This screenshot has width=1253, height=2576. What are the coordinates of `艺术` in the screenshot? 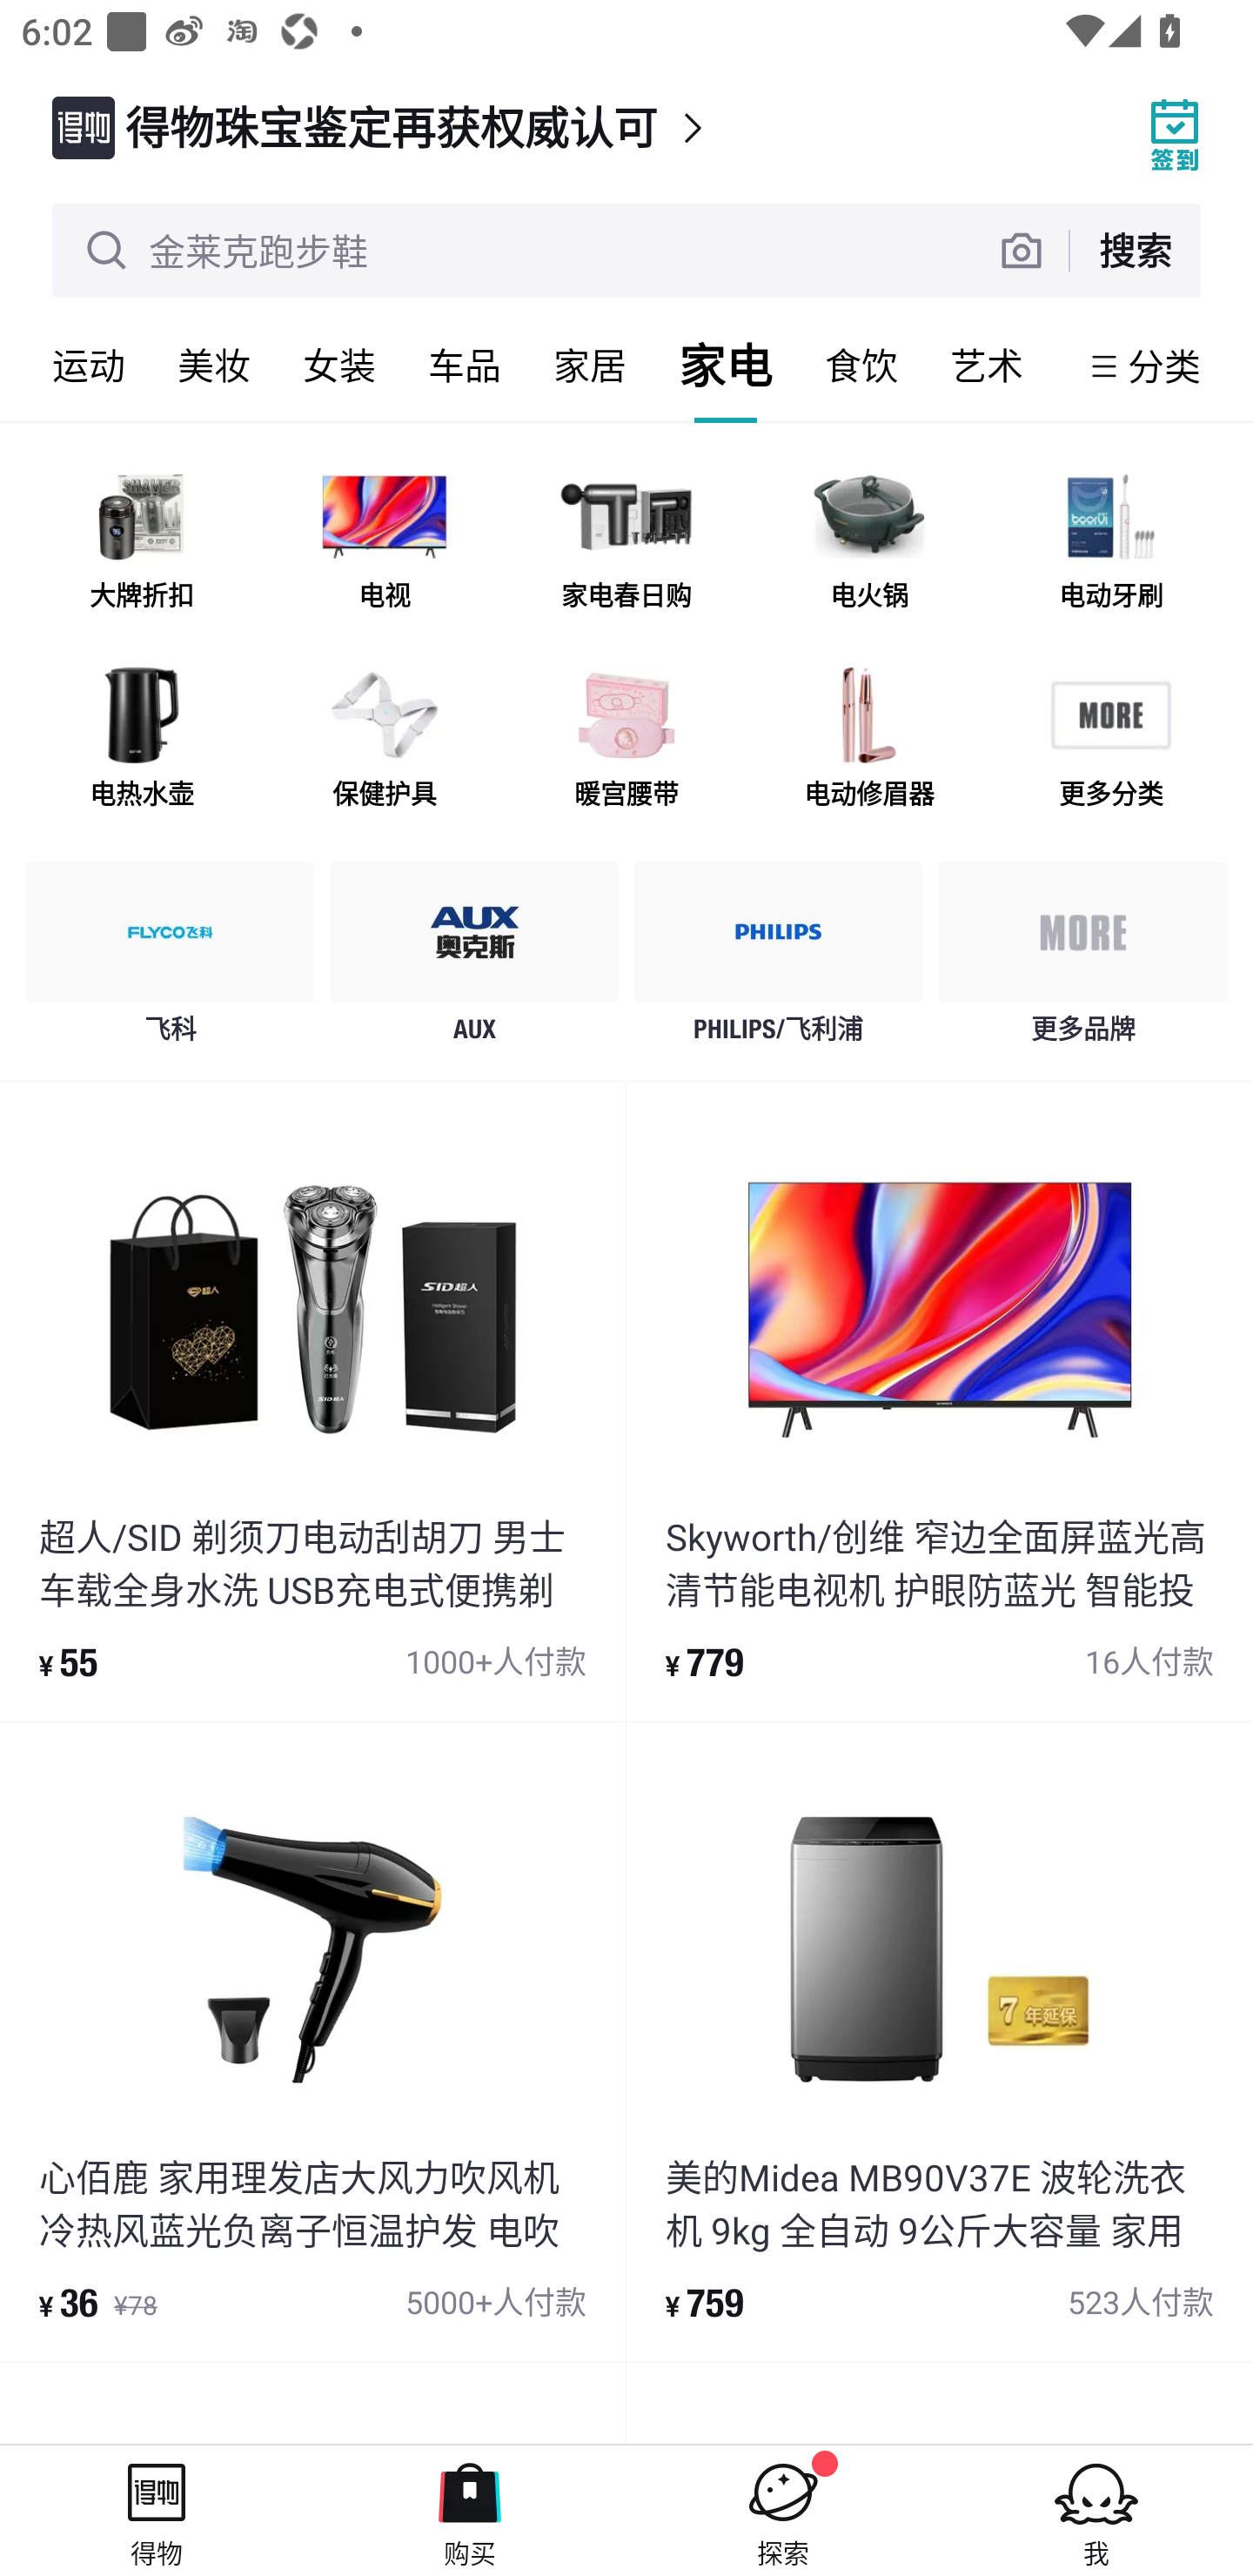 It's located at (987, 366).